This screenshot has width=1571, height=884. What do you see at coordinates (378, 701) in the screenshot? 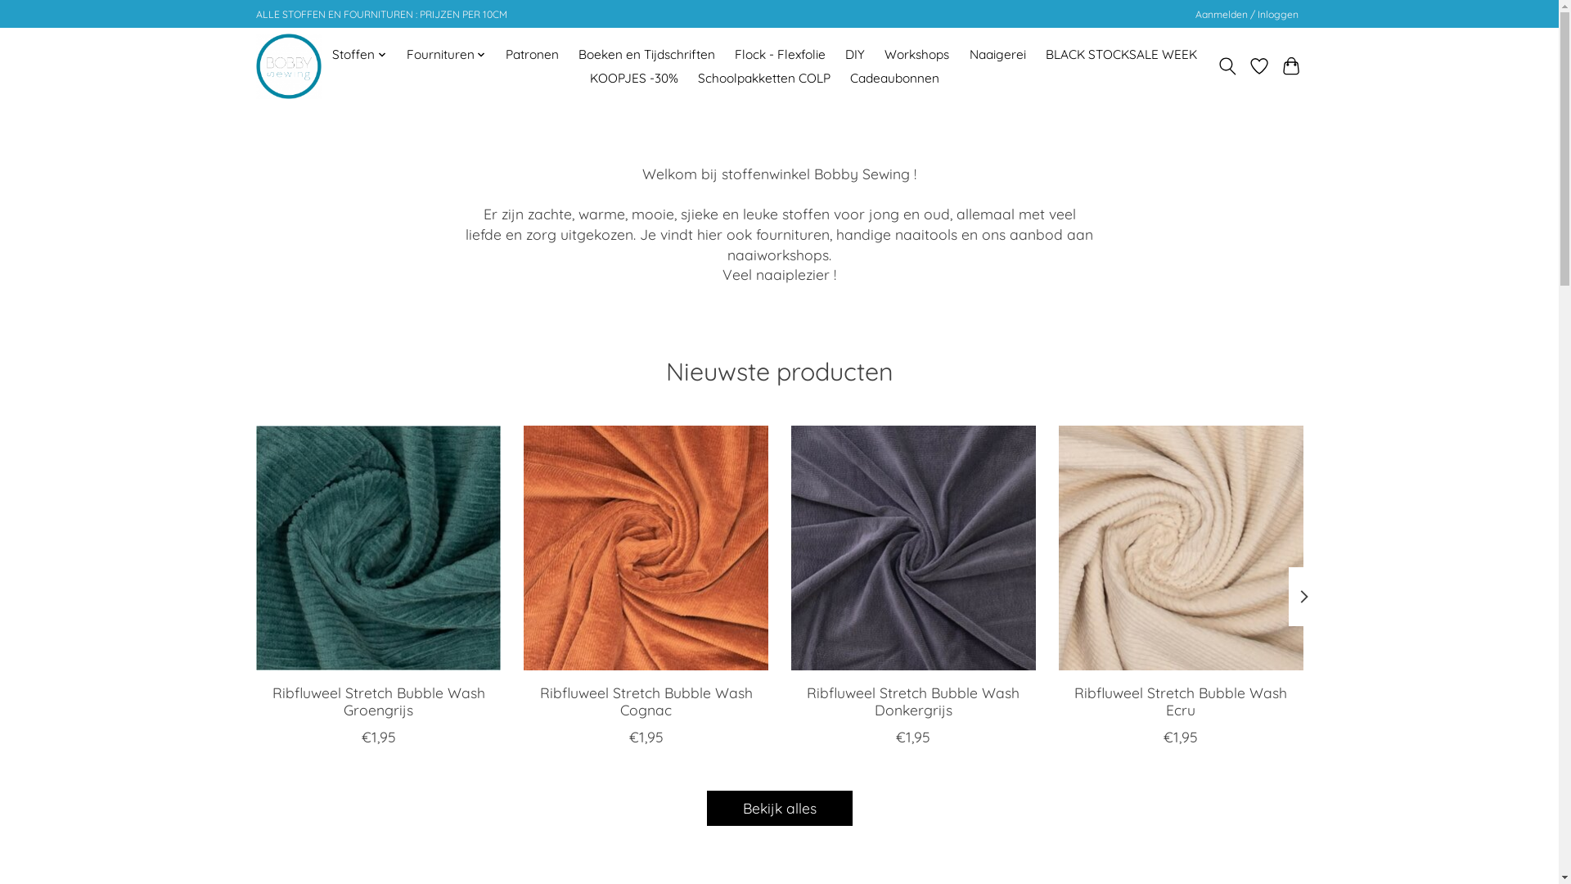
I see `Ribfluweel Stretch Bubble Wash Groengrijs` at bounding box center [378, 701].